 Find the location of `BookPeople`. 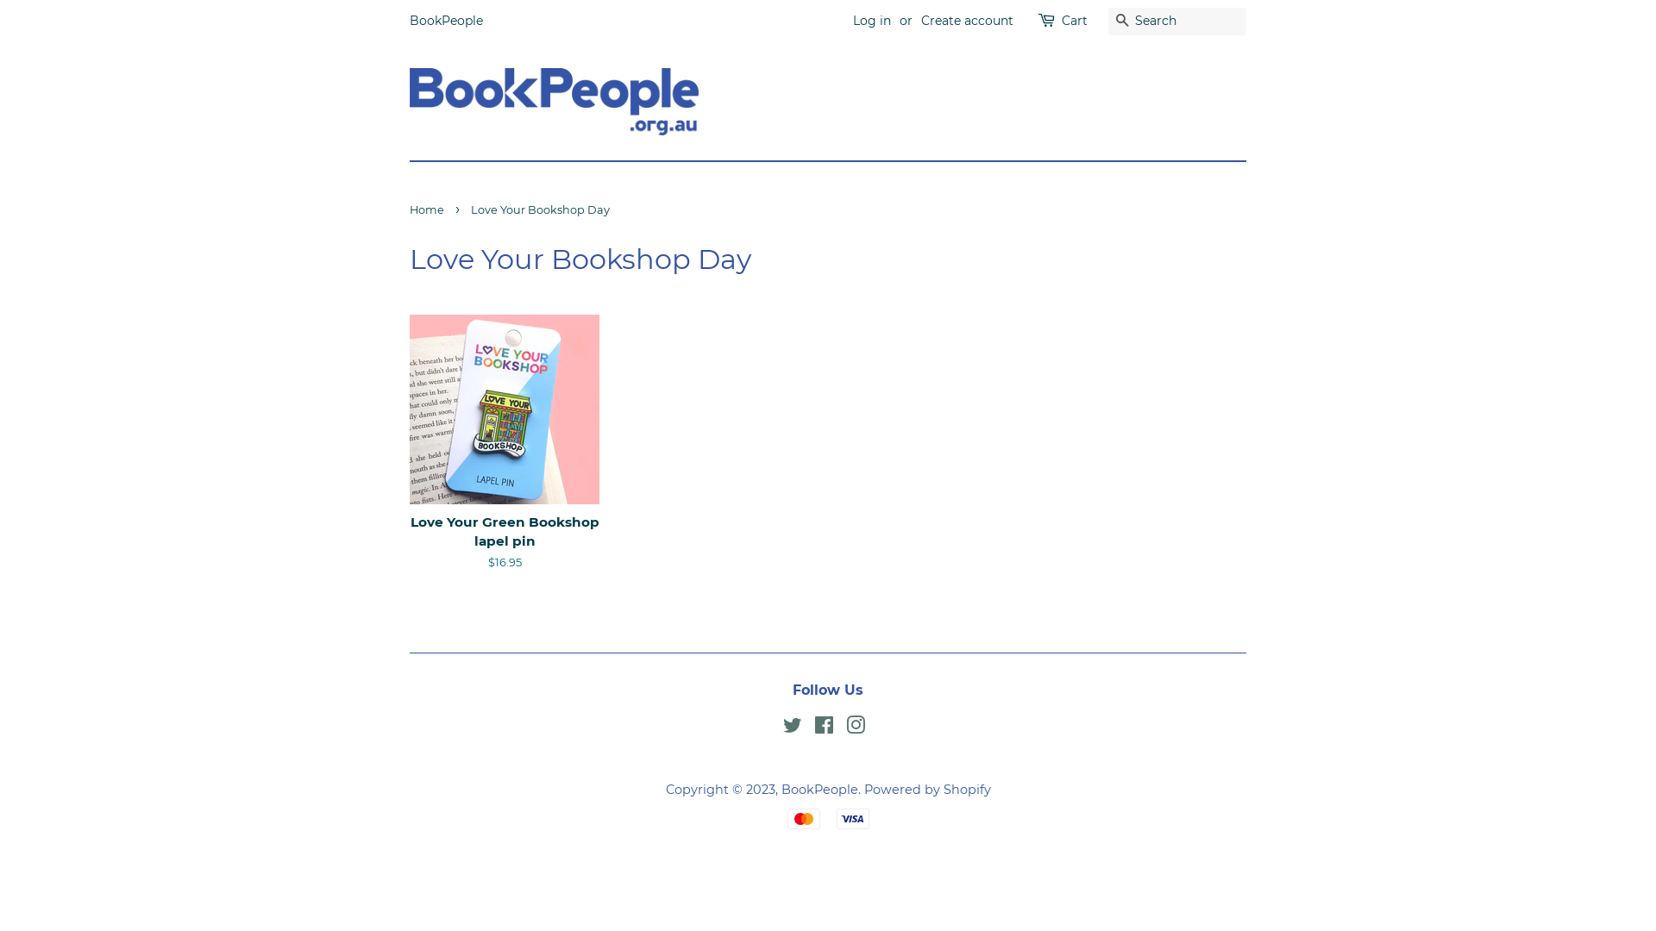

BookPeople is located at coordinates (447, 21).